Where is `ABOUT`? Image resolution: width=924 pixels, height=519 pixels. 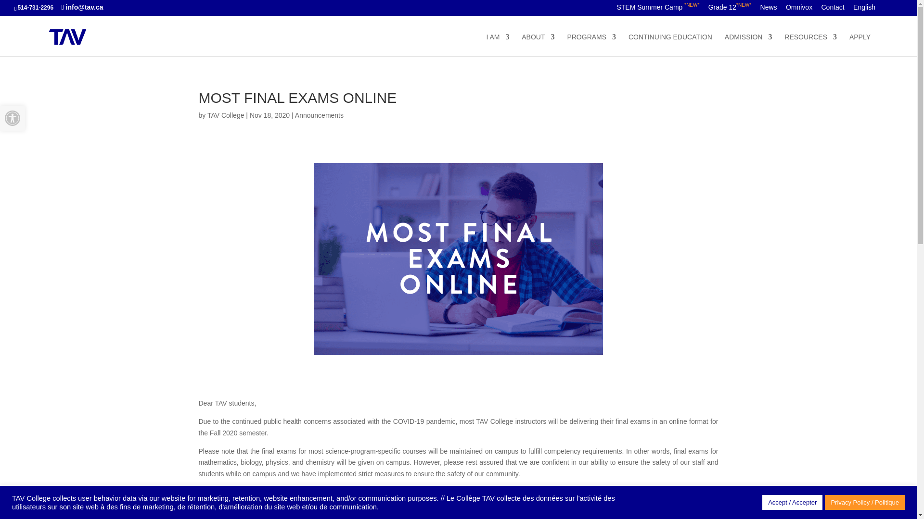
ABOUT is located at coordinates (538, 45).